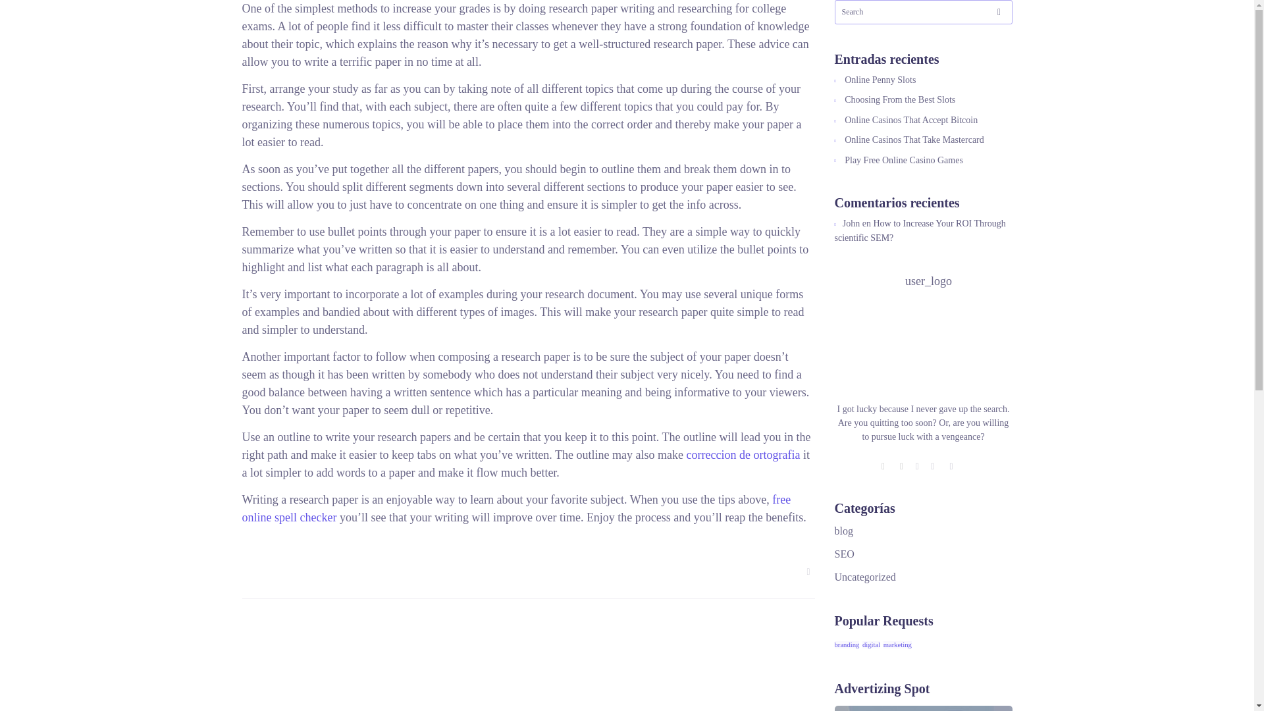 Image resolution: width=1264 pixels, height=711 pixels. What do you see at coordinates (920, 230) in the screenshot?
I see `How to Increase Your ROI Through scientific SEM?` at bounding box center [920, 230].